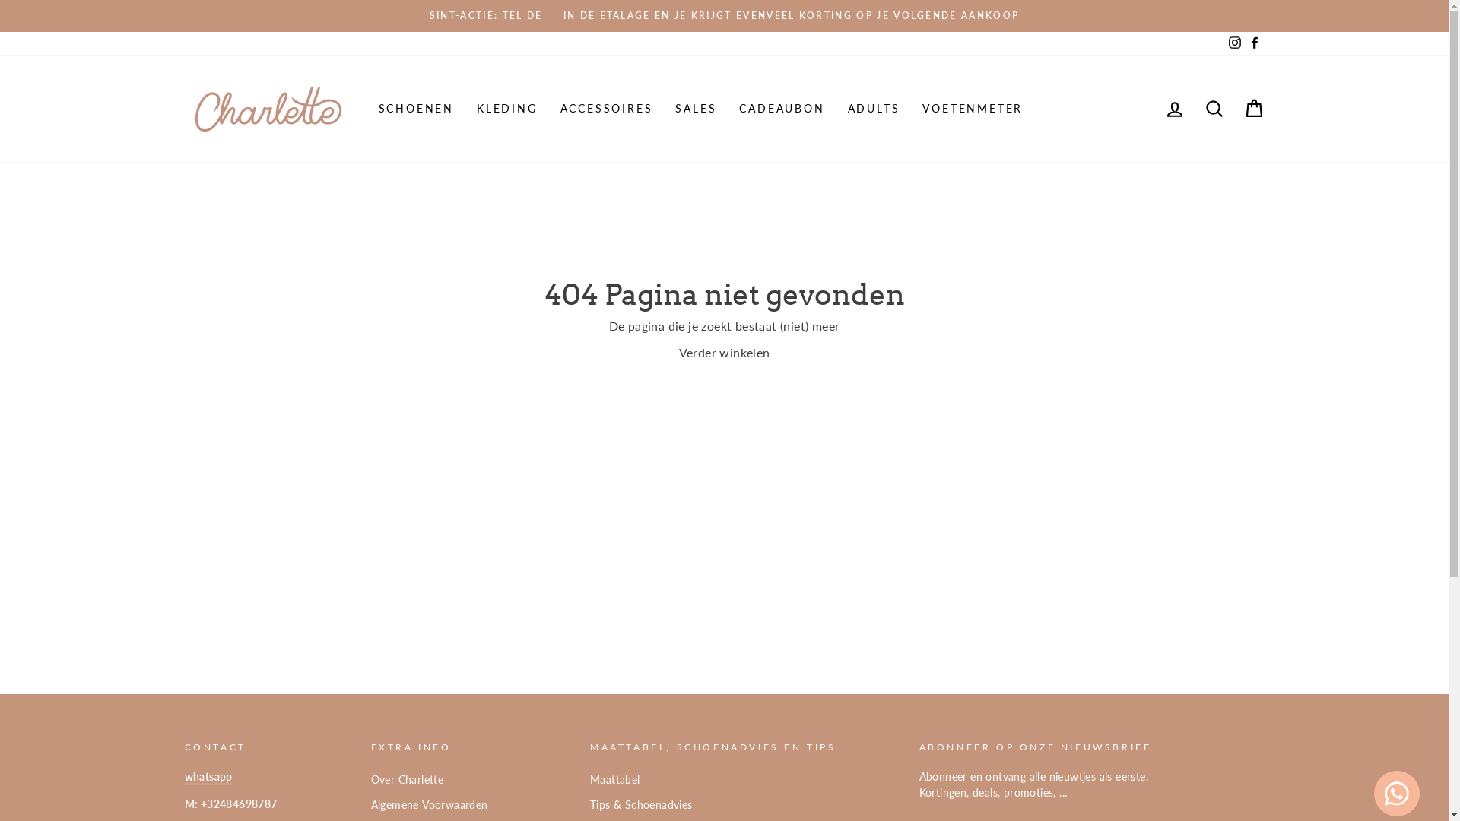 The width and height of the screenshot is (1460, 821). Describe the element at coordinates (1214, 109) in the screenshot. I see `ZOEK` at that location.